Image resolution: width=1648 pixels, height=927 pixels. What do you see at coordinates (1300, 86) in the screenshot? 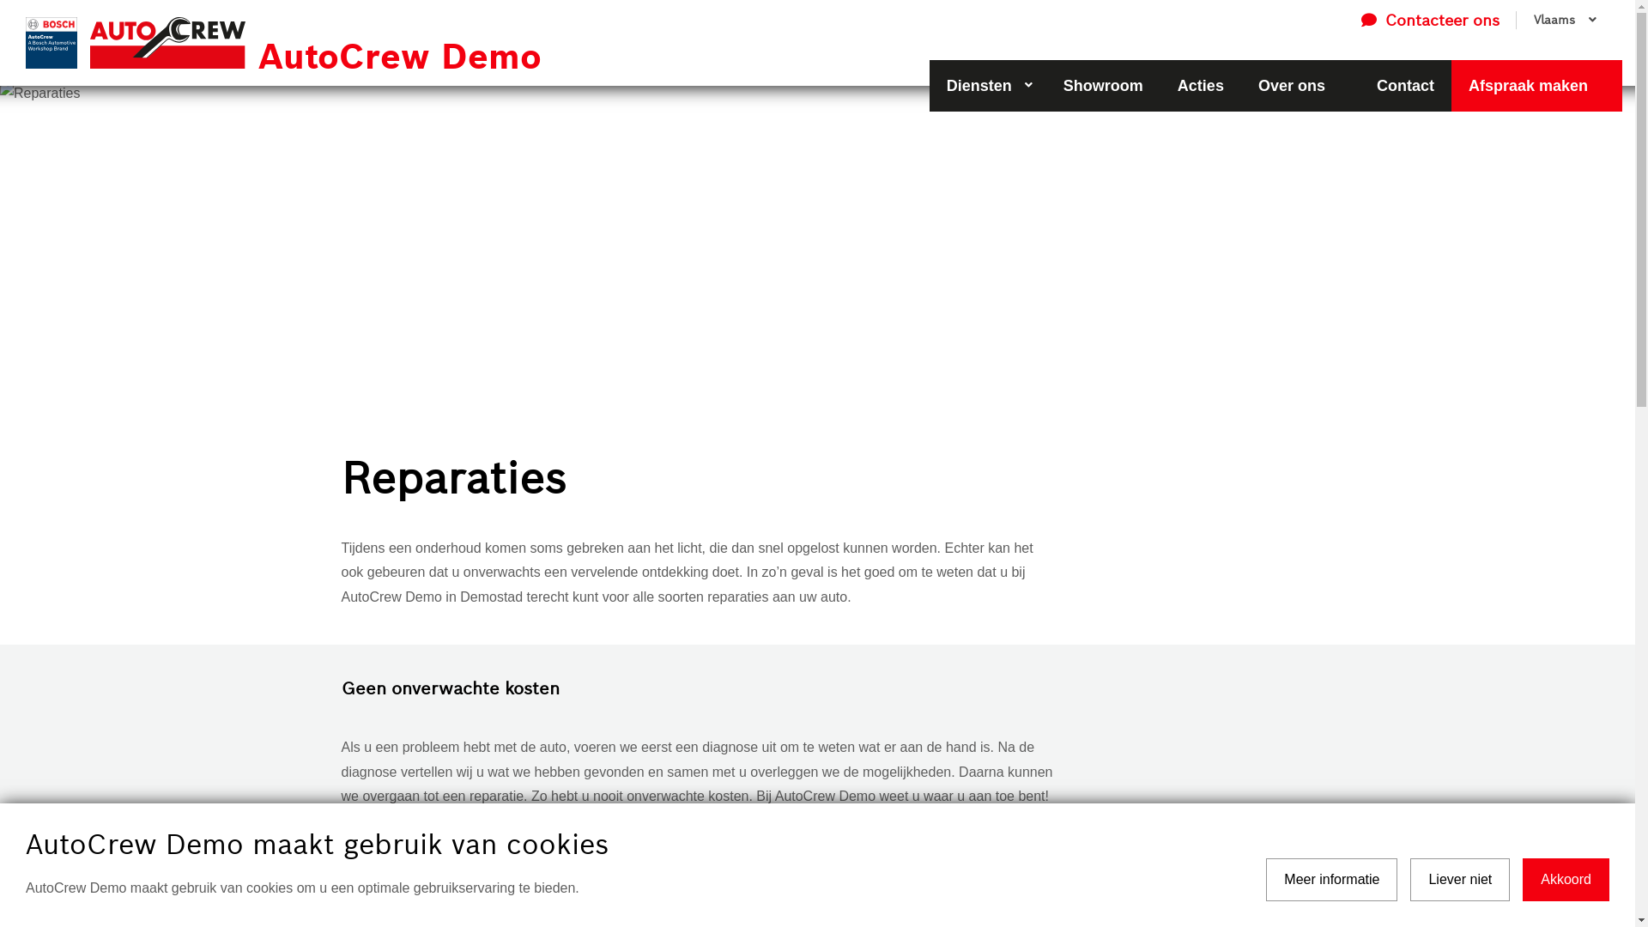
I see `Over ons` at bounding box center [1300, 86].